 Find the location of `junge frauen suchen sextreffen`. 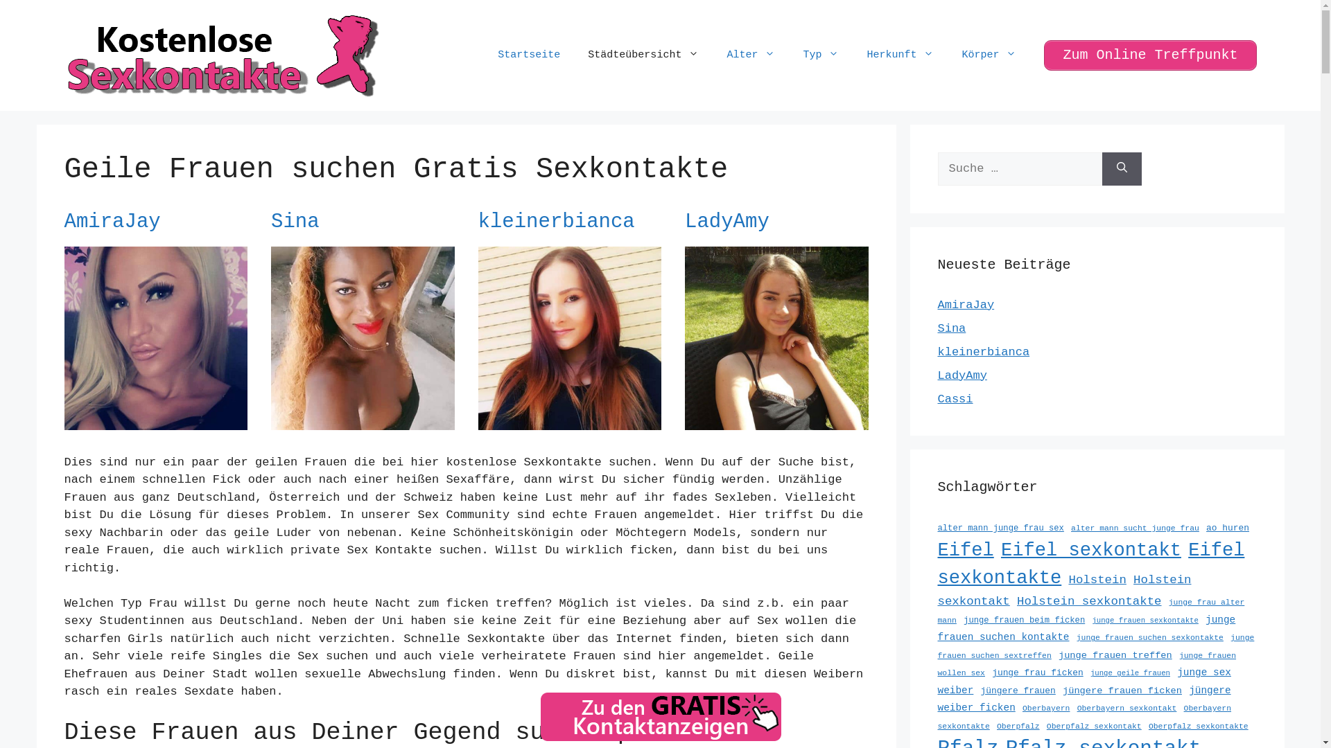

junge frauen suchen sextreffen is located at coordinates (1095, 647).